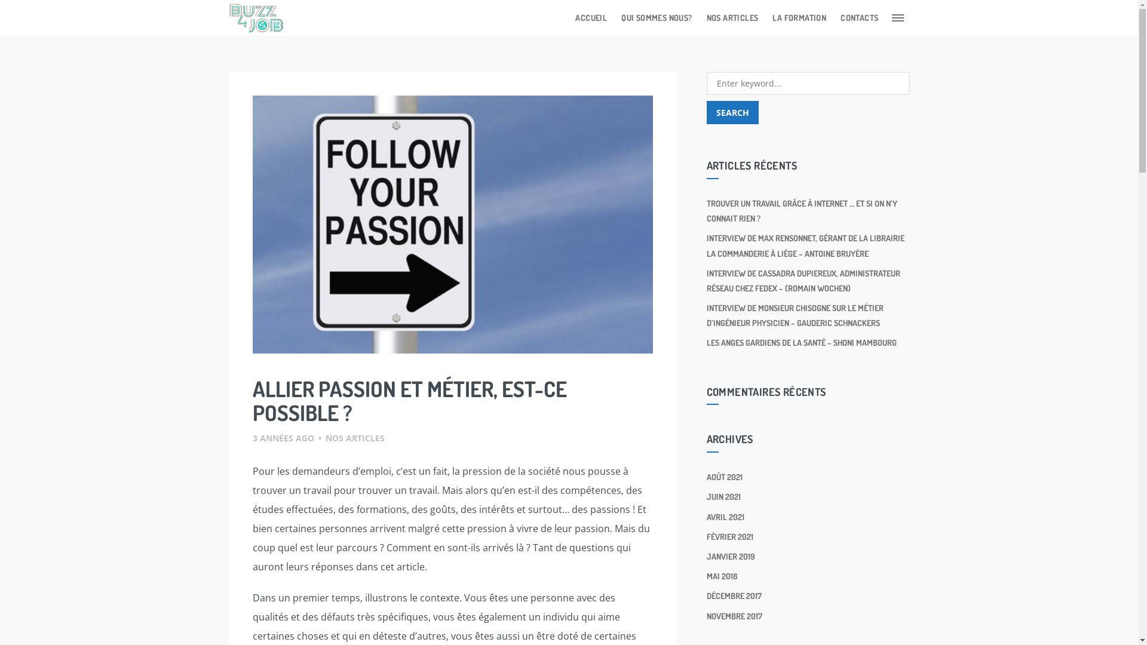  Describe the element at coordinates (725, 517) in the screenshot. I see `AVRIL 2021` at that location.